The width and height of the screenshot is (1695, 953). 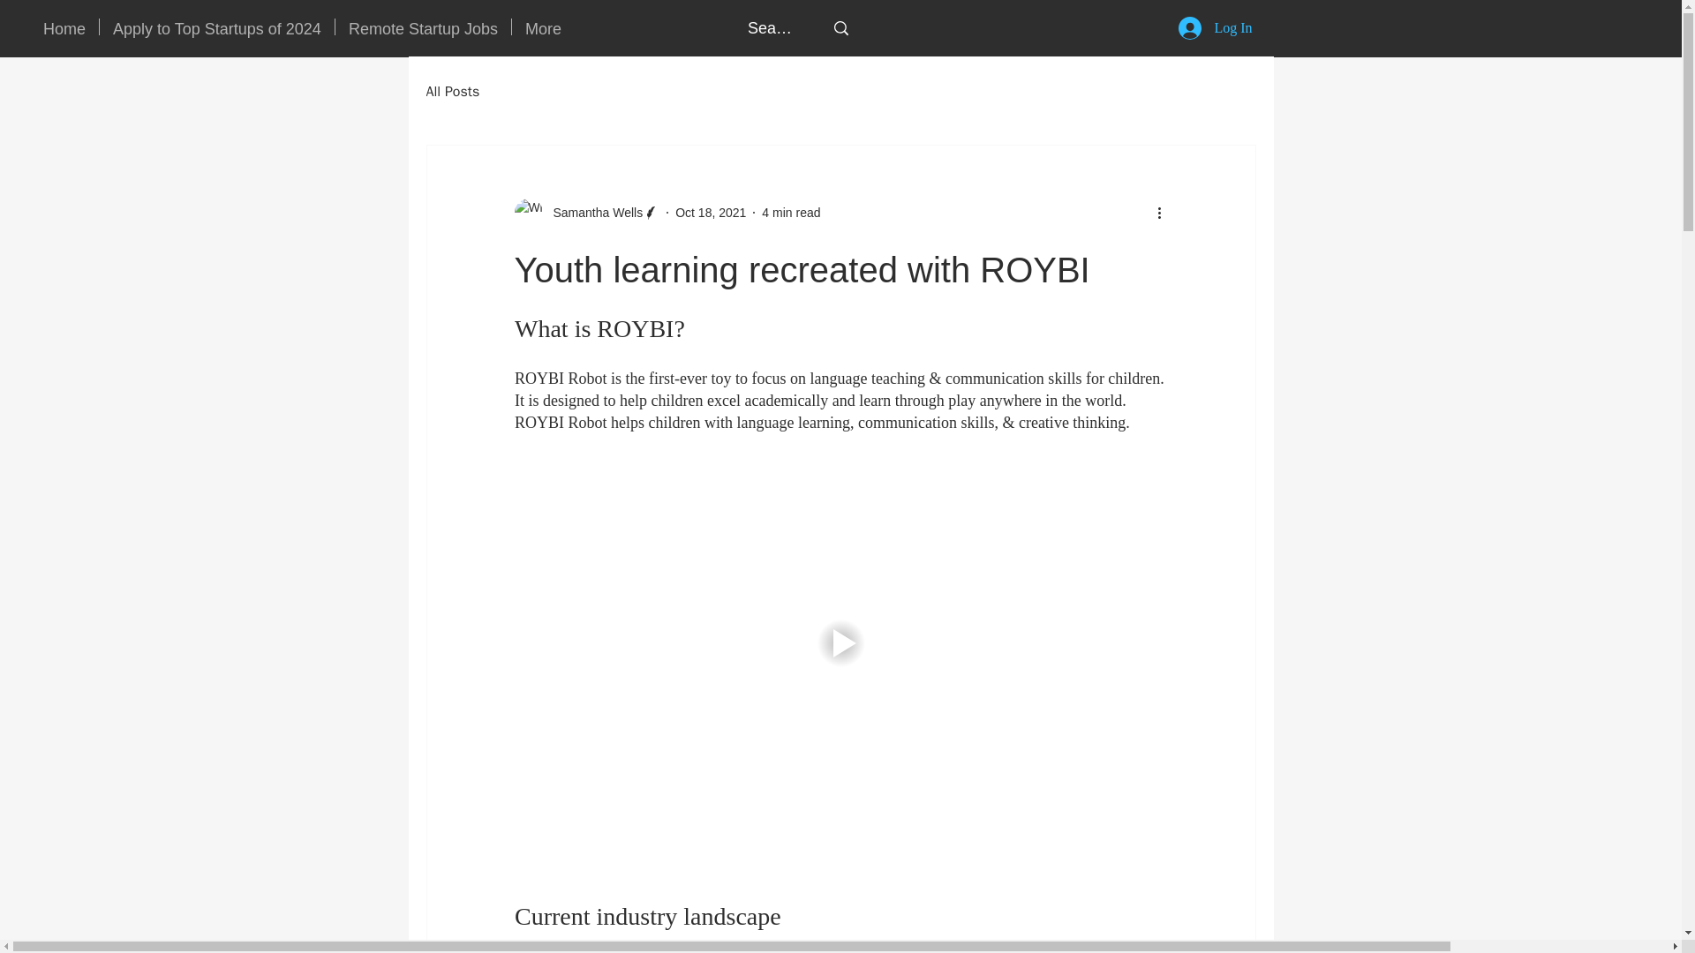 What do you see at coordinates (452, 92) in the screenshot?
I see `All Posts` at bounding box center [452, 92].